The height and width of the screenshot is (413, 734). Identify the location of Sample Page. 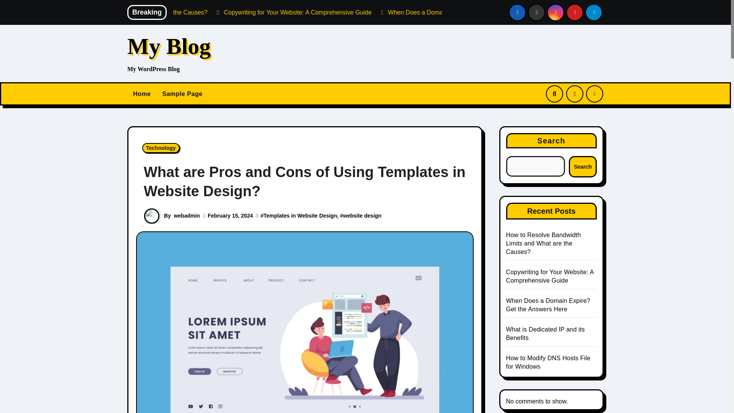
(182, 94).